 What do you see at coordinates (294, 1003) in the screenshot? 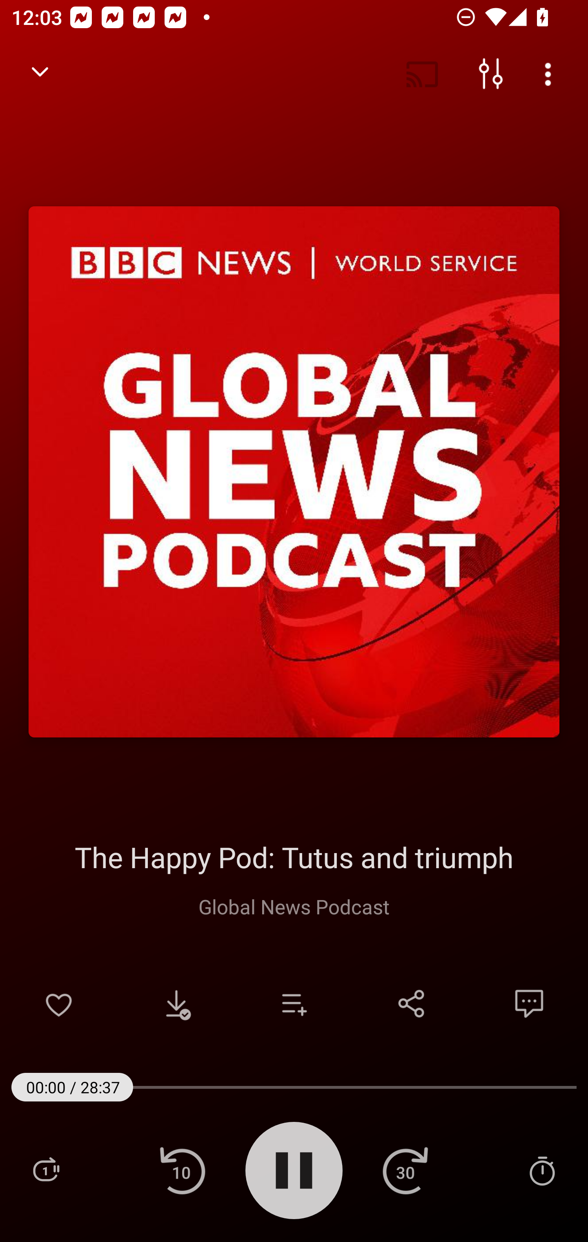
I see `Add to playlist` at bounding box center [294, 1003].